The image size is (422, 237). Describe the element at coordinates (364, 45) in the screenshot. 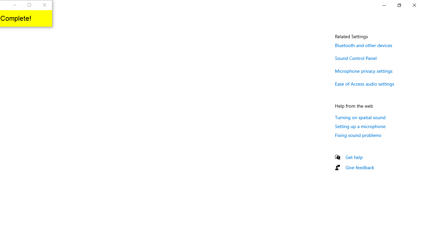

I see `Bluetooth and other devices` at that location.